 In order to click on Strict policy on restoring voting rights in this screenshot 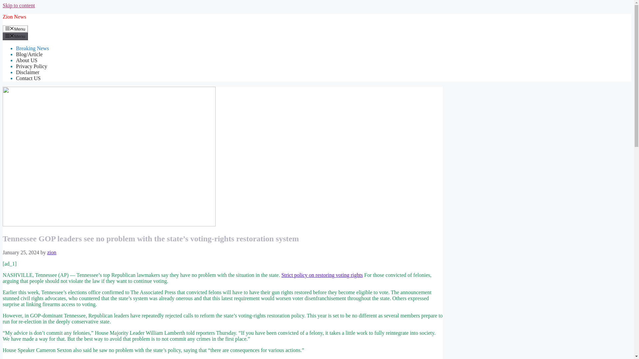, I will do `click(322, 275)`.